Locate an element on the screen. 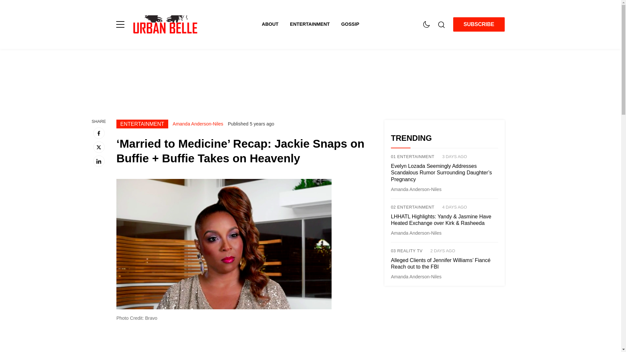 The width and height of the screenshot is (626, 352). SUBSCRIBE is located at coordinates (479, 24).